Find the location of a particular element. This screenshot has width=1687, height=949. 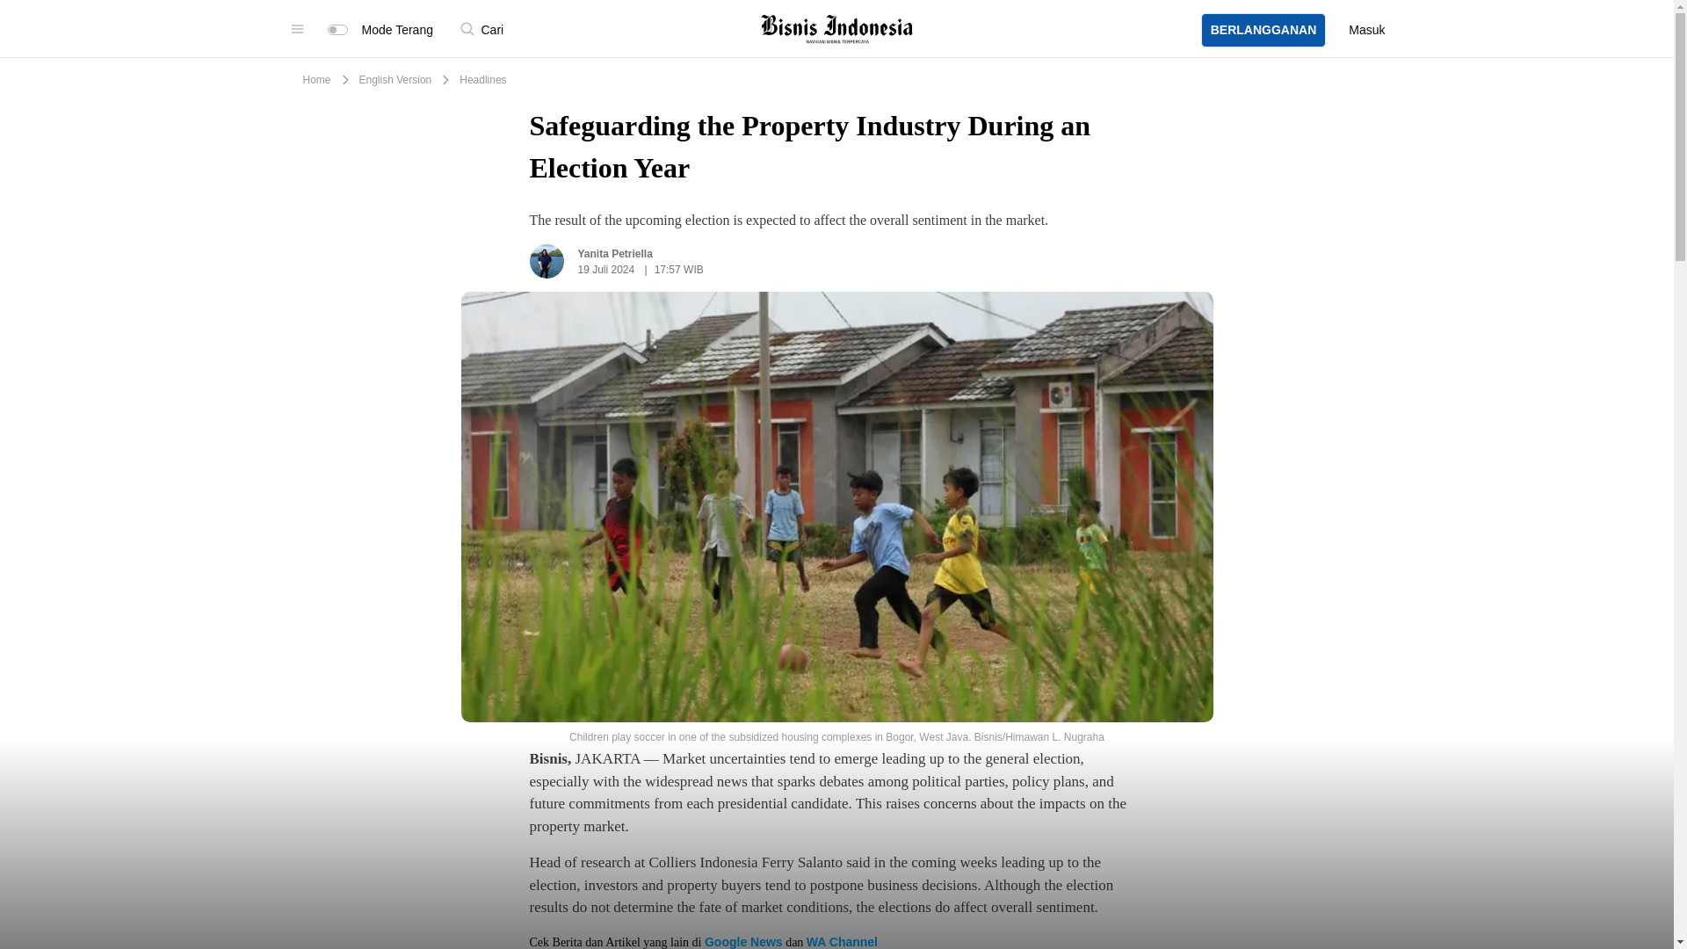

Masuk is located at coordinates (1366, 30).